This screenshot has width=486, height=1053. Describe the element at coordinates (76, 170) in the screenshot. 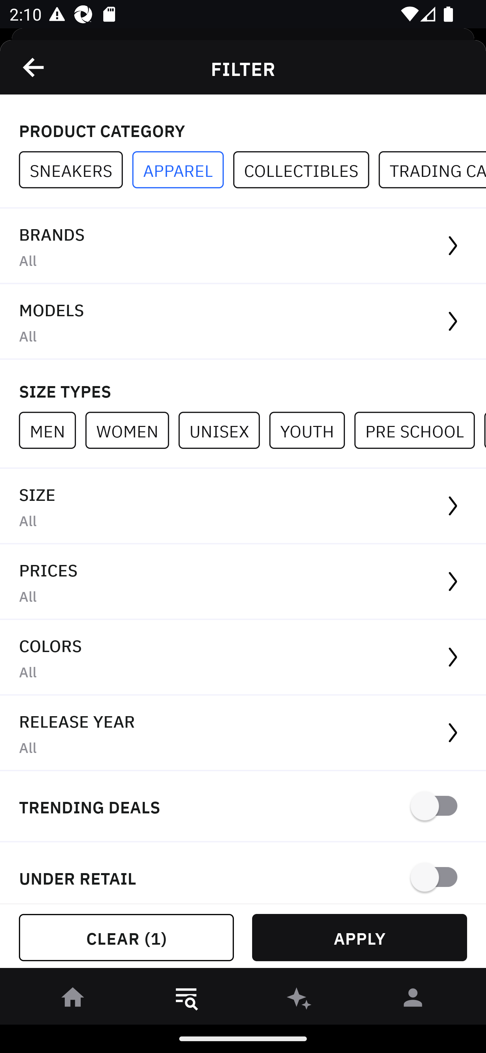

I see `SNEAKERS` at that location.